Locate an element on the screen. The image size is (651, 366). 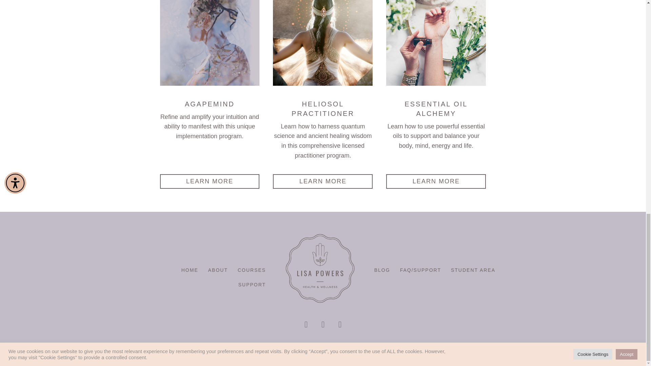
HOME is located at coordinates (190, 270).